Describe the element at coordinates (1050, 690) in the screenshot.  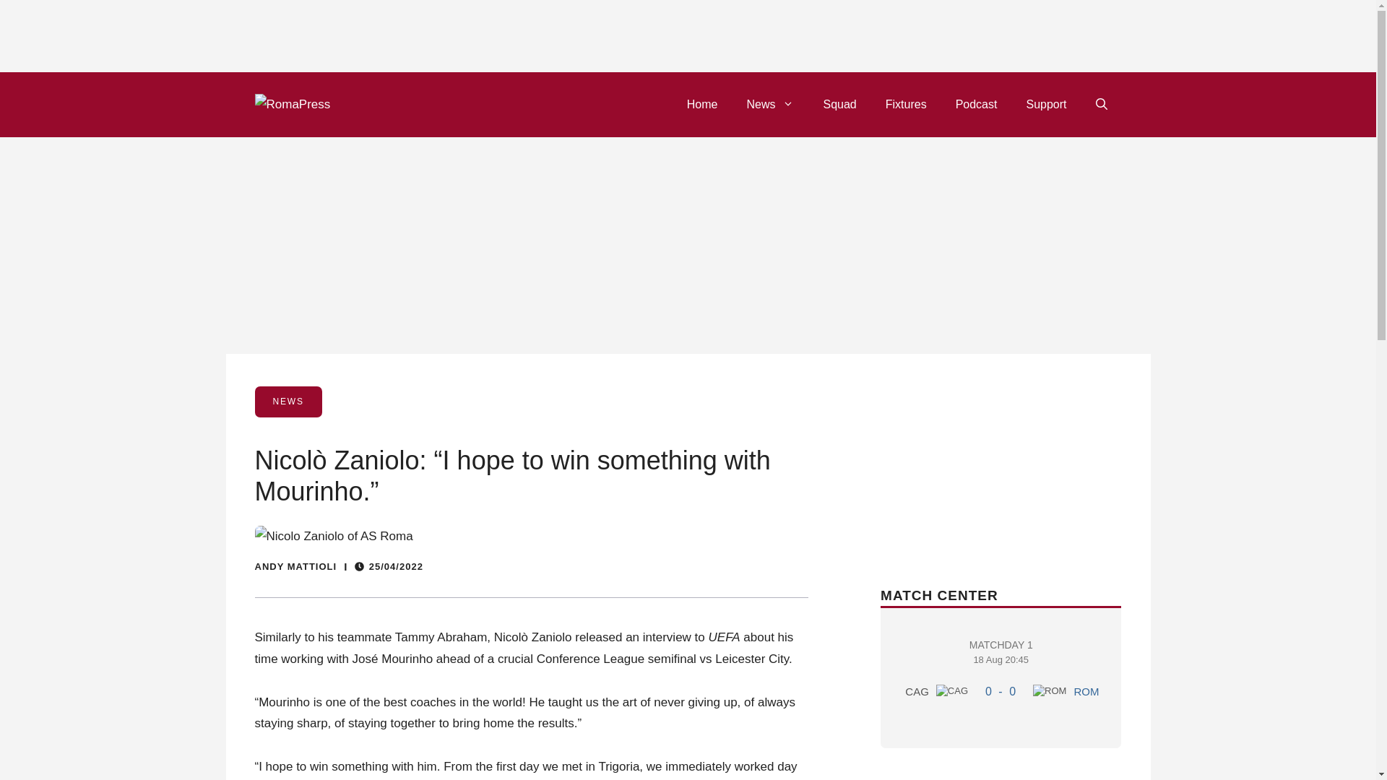
I see `Home` at that location.